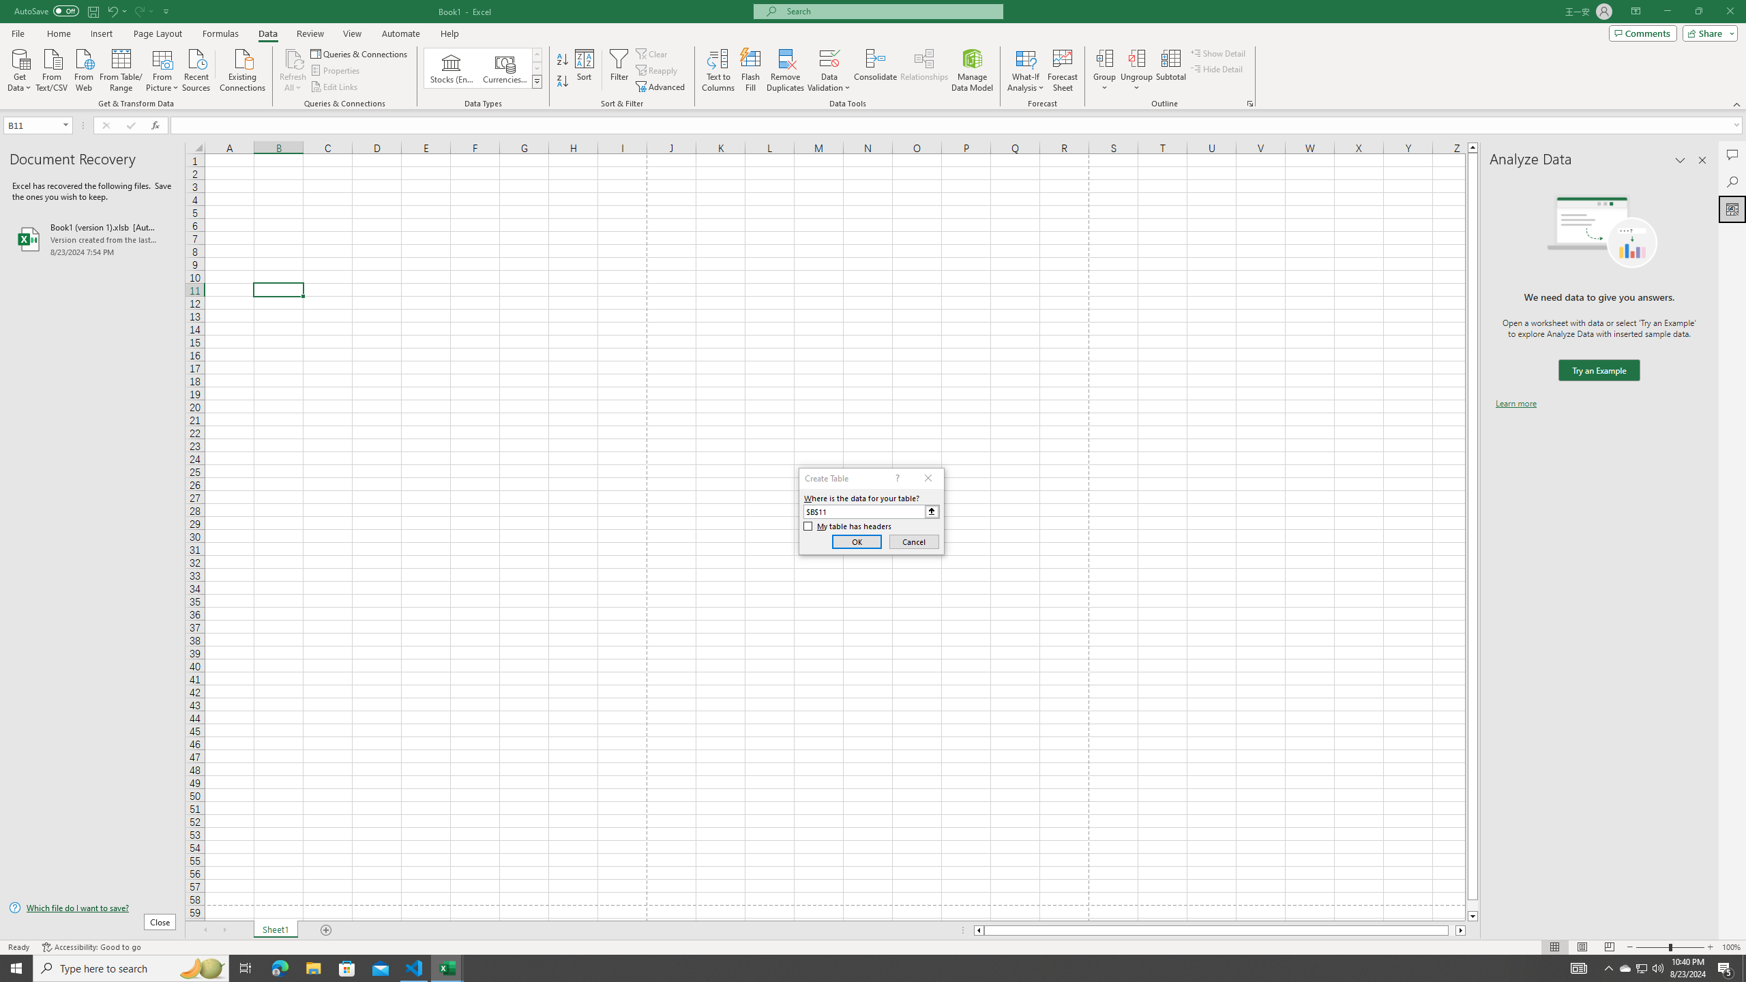 This screenshot has height=982, width=1746. Describe the element at coordinates (83, 69) in the screenshot. I see `From Web` at that location.